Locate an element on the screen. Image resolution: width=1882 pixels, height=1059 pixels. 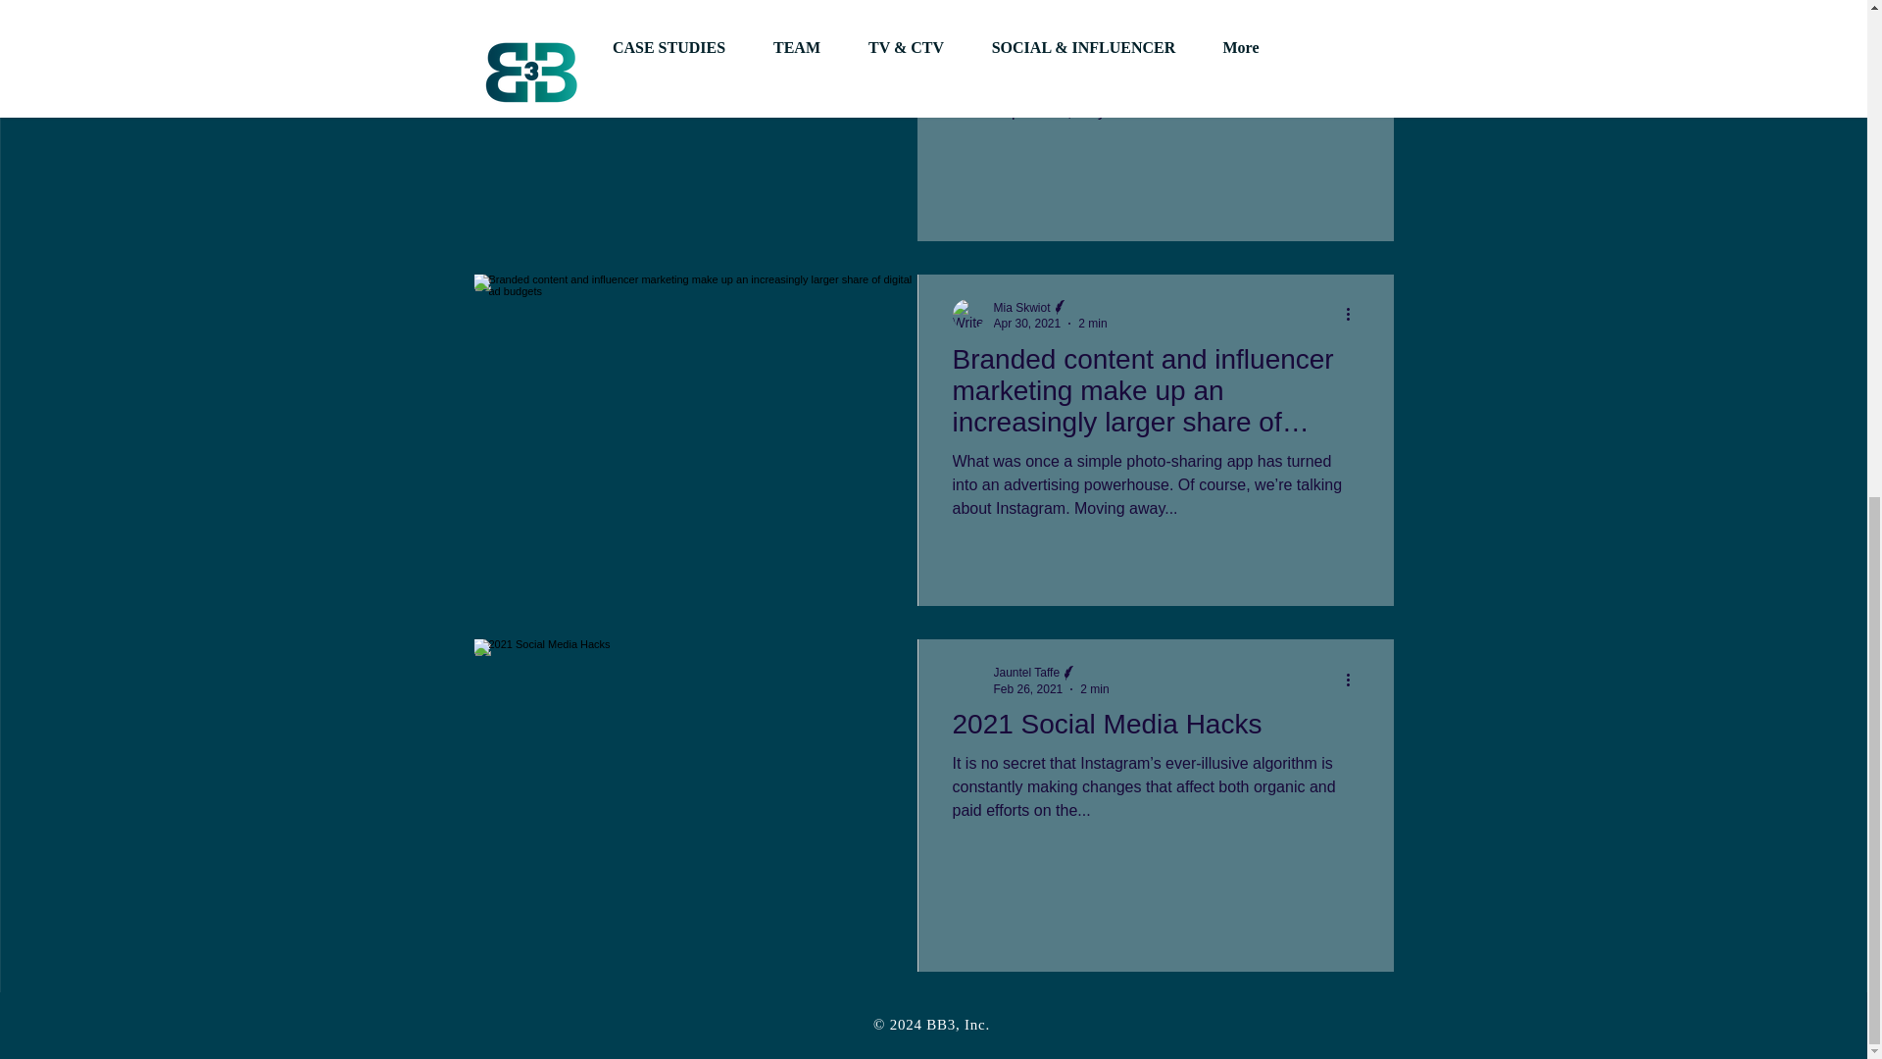
2 min is located at coordinates (1094, 688).